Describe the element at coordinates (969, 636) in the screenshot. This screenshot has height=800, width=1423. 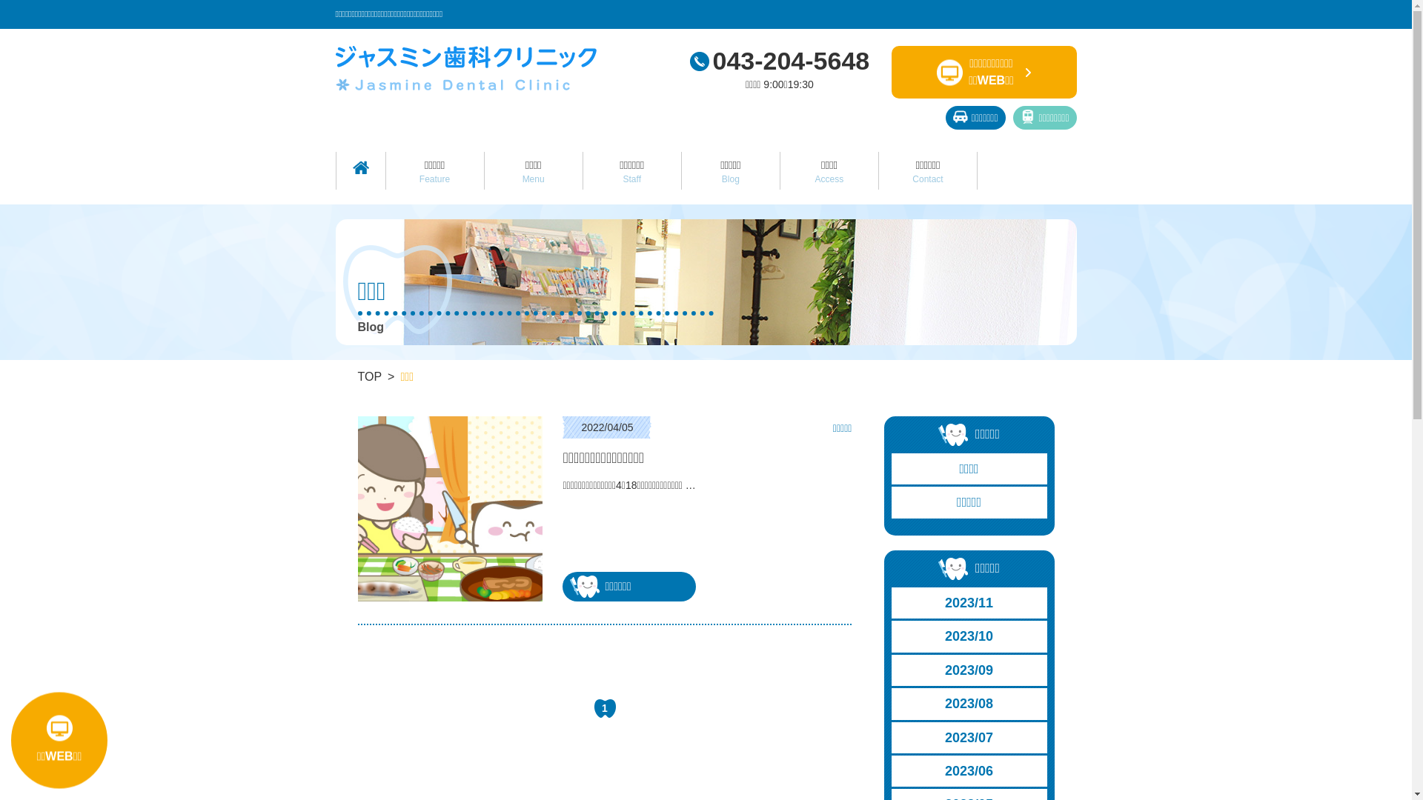
I see `2023/10` at that location.